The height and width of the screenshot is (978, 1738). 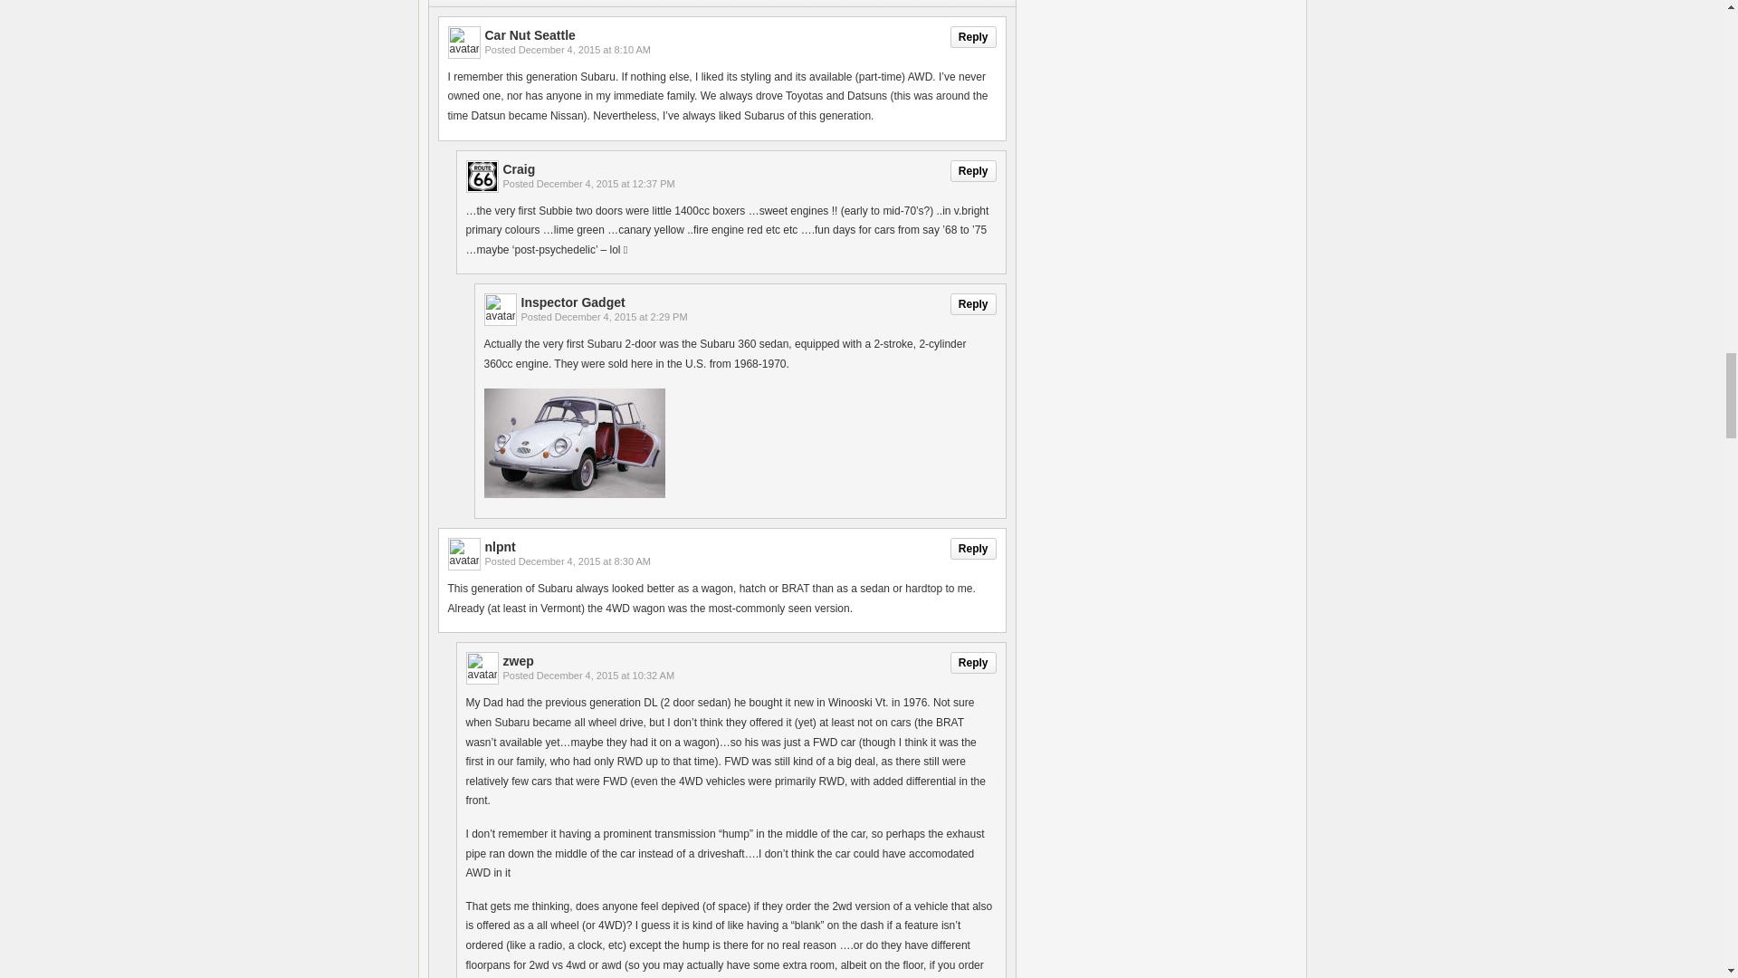 I want to click on 2015-12-04T10:32:05-08:00, so click(x=605, y=675).